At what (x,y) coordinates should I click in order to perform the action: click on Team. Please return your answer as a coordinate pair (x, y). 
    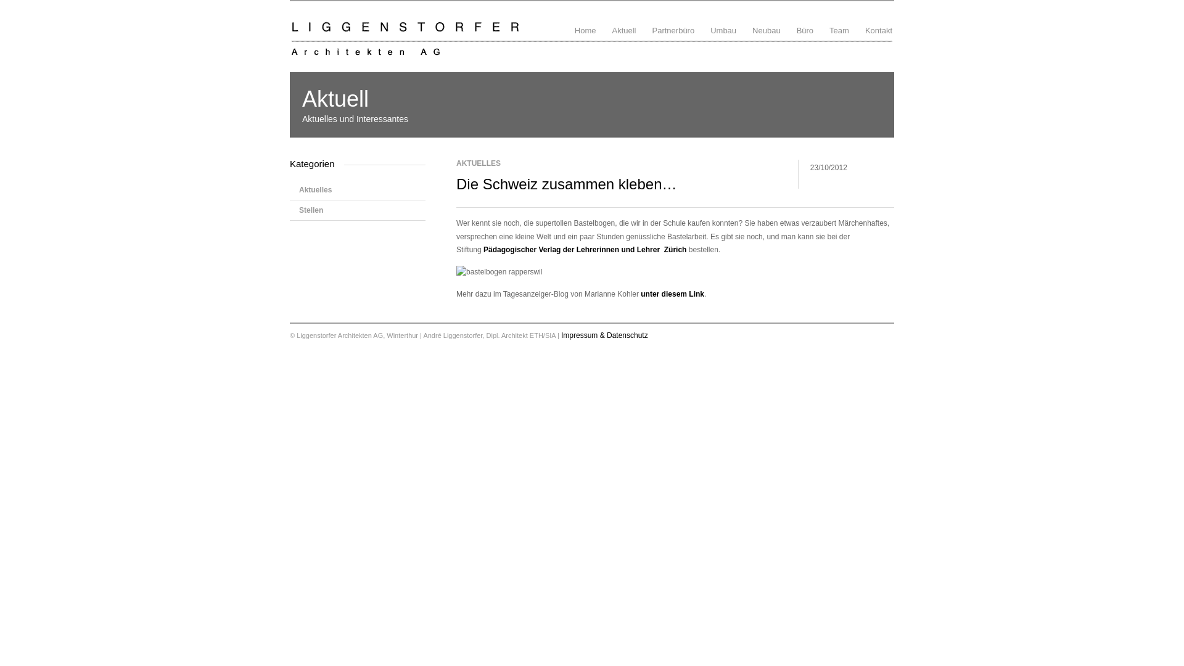
    Looking at the image, I should click on (839, 21).